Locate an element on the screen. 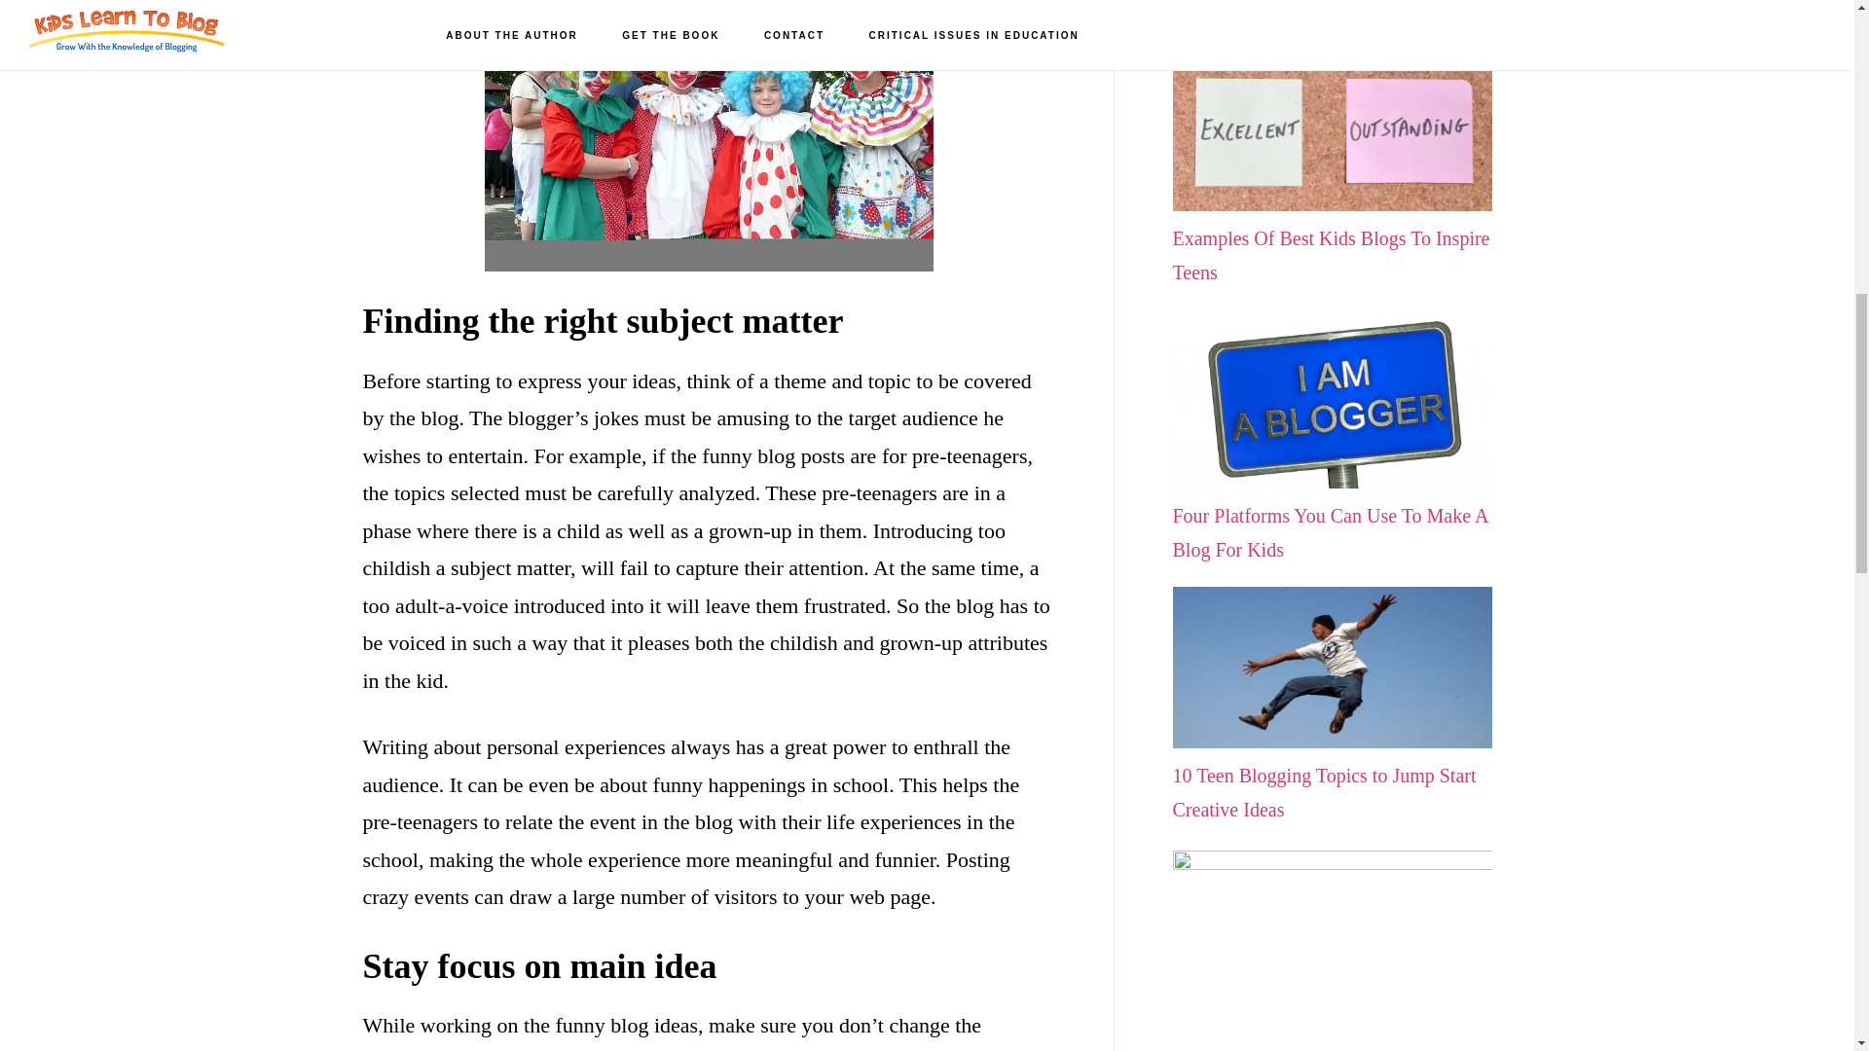  Four Platforms You Can Use To Make A Blog For Kids is located at coordinates (1332, 515).